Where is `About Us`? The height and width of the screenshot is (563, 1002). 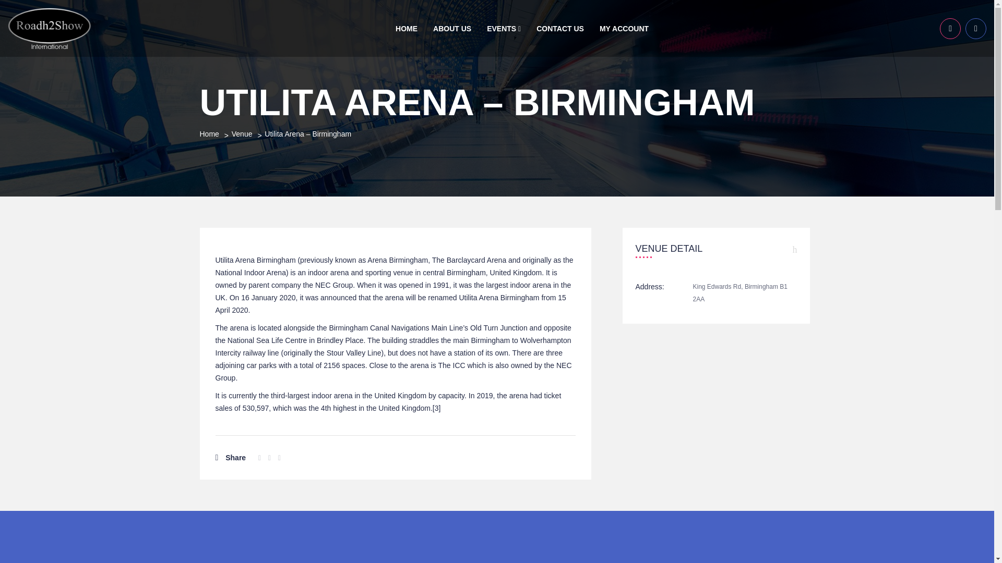
About Us is located at coordinates (452, 28).